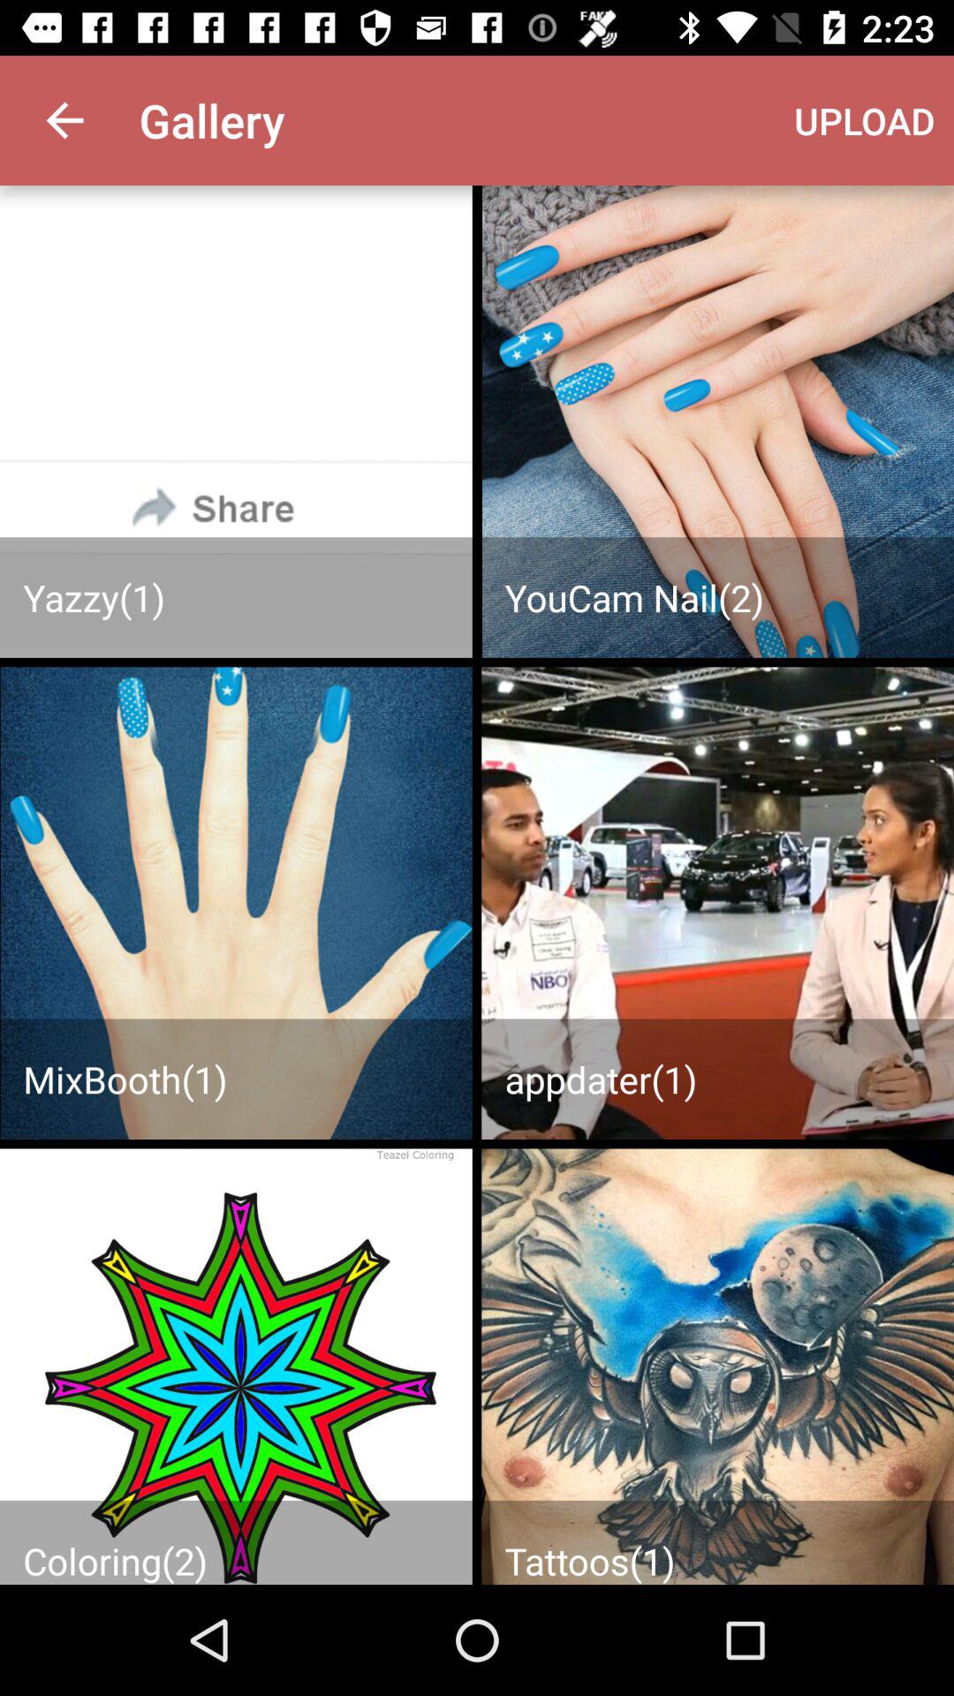  I want to click on go to previous, so click(236, 1367).